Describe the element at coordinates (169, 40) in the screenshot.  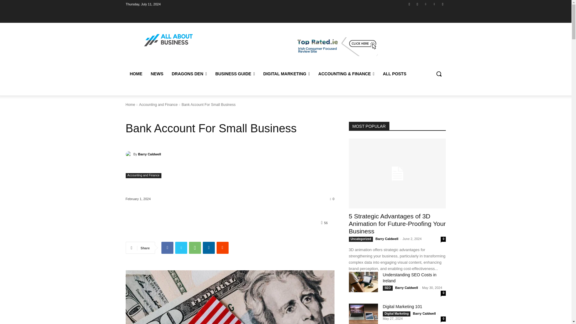
I see `All About Business In Ireland` at that location.